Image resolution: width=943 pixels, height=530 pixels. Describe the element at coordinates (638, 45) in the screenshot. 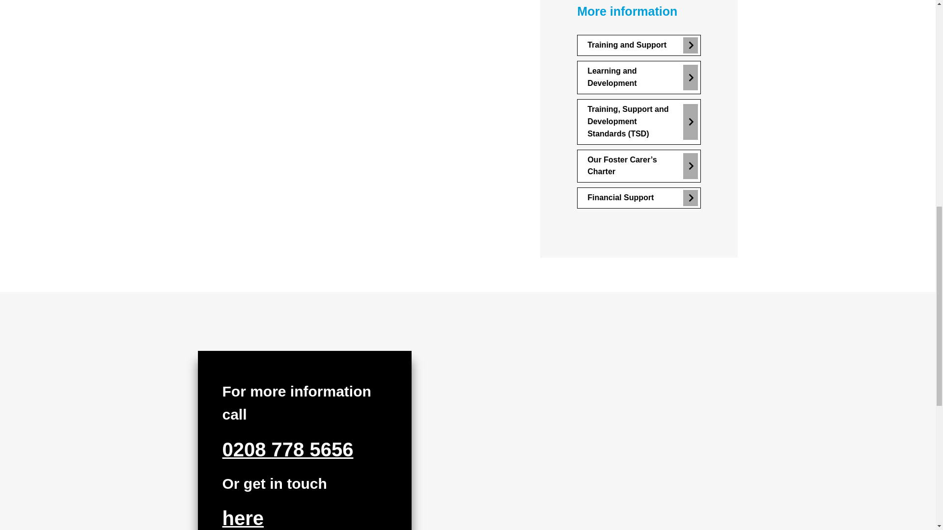

I see `Training and Support` at that location.